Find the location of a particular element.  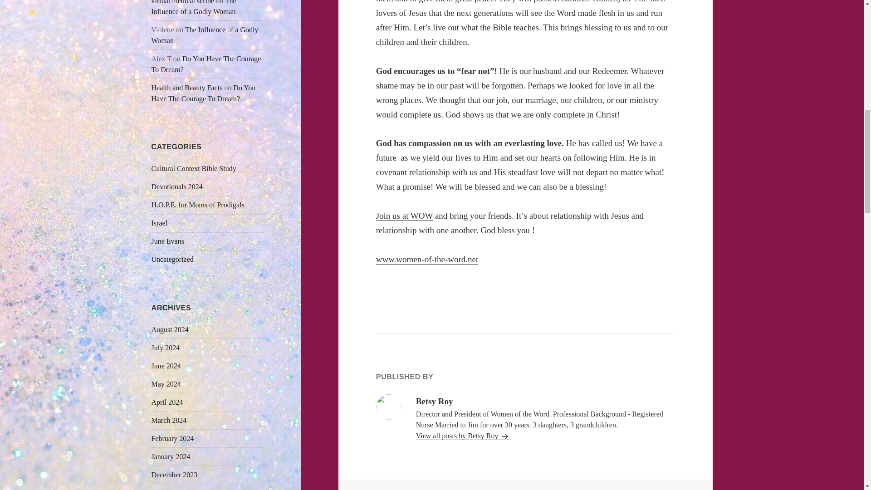

December 2023 is located at coordinates (174, 475).